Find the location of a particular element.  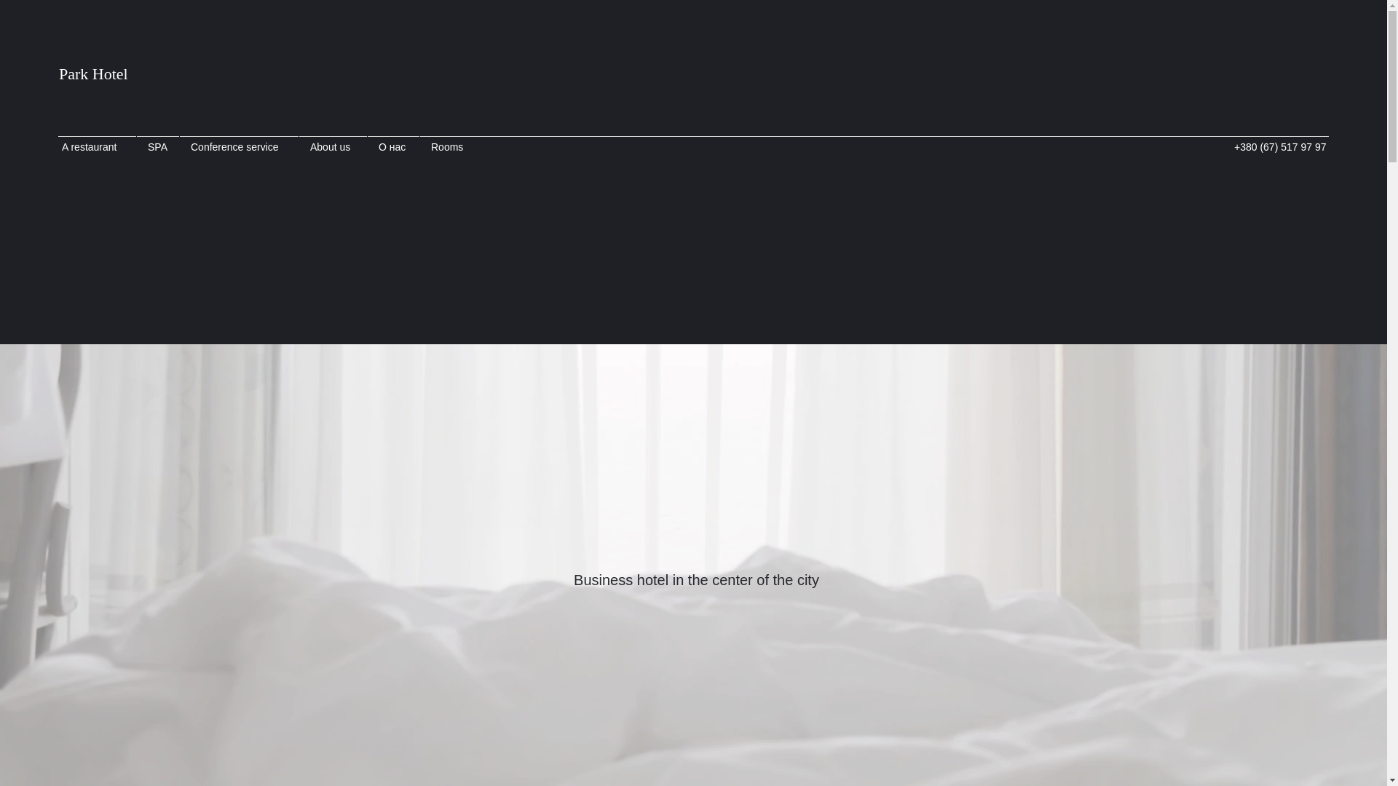

SPA is located at coordinates (157, 147).